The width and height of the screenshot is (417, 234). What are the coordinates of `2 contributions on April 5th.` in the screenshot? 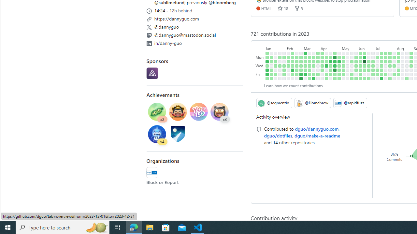 It's located at (322, 66).